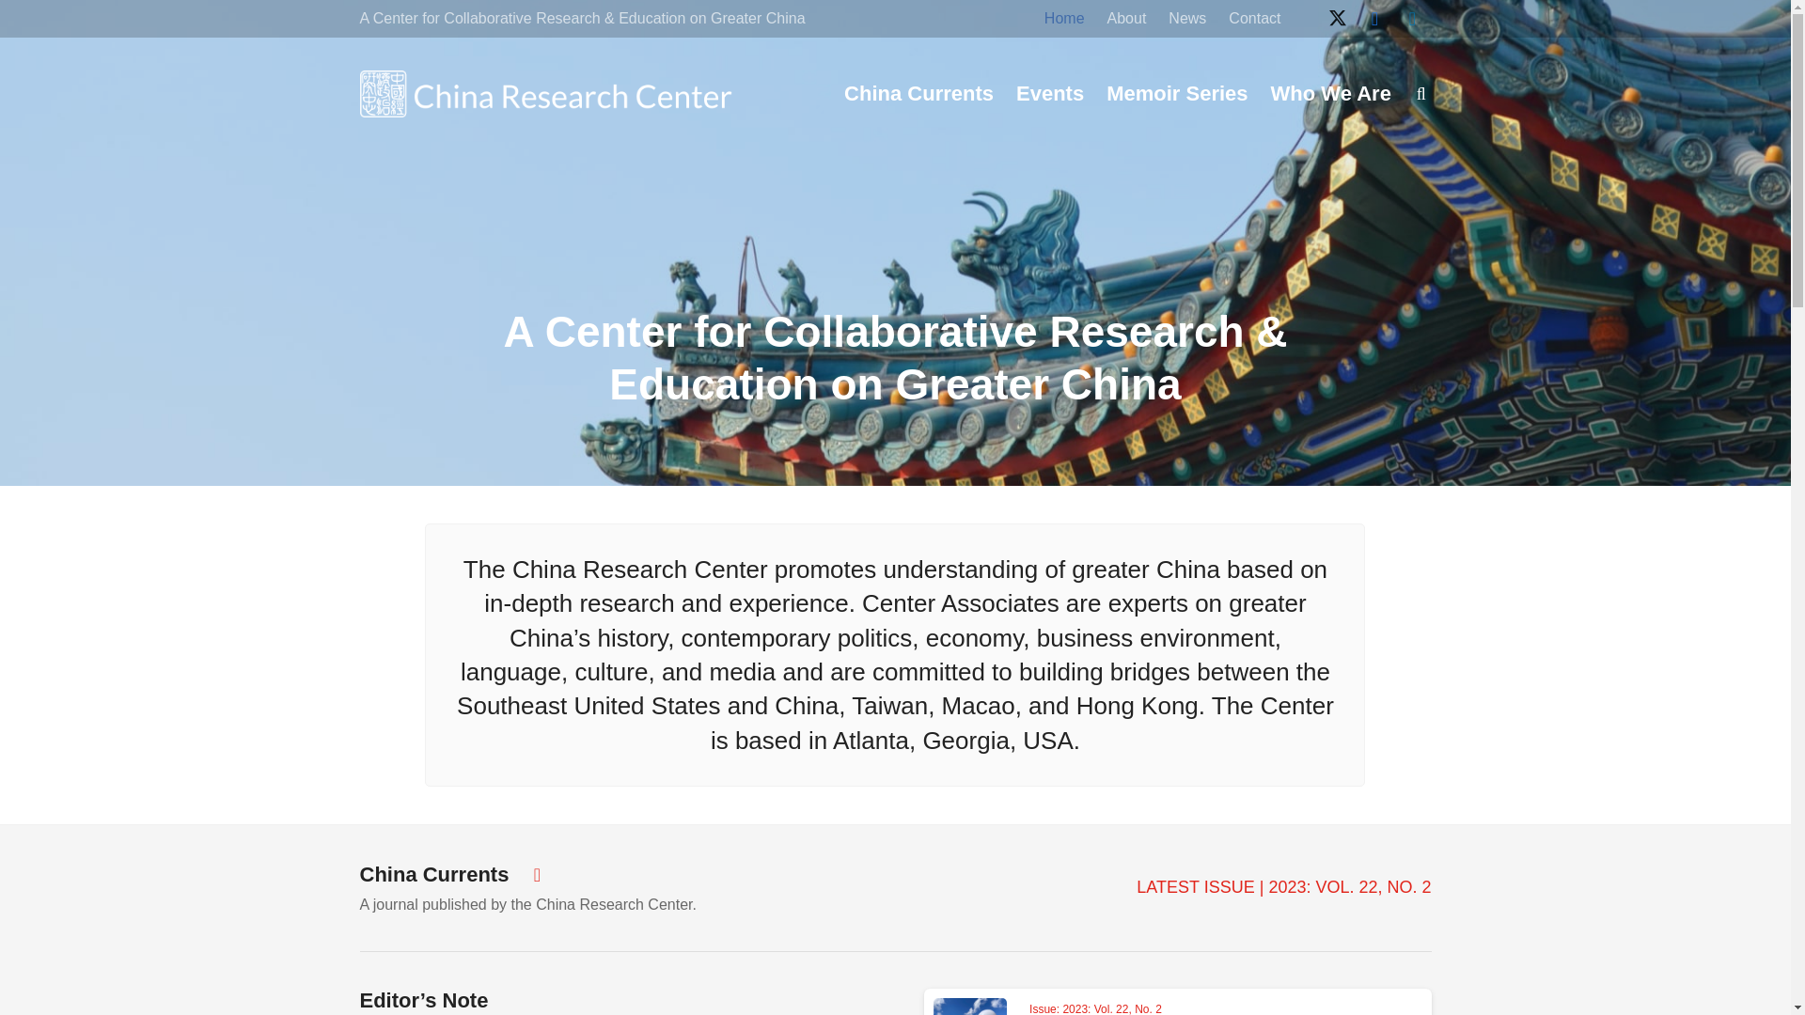 The image size is (1805, 1015). Describe the element at coordinates (1186, 21) in the screenshot. I see `News` at that location.